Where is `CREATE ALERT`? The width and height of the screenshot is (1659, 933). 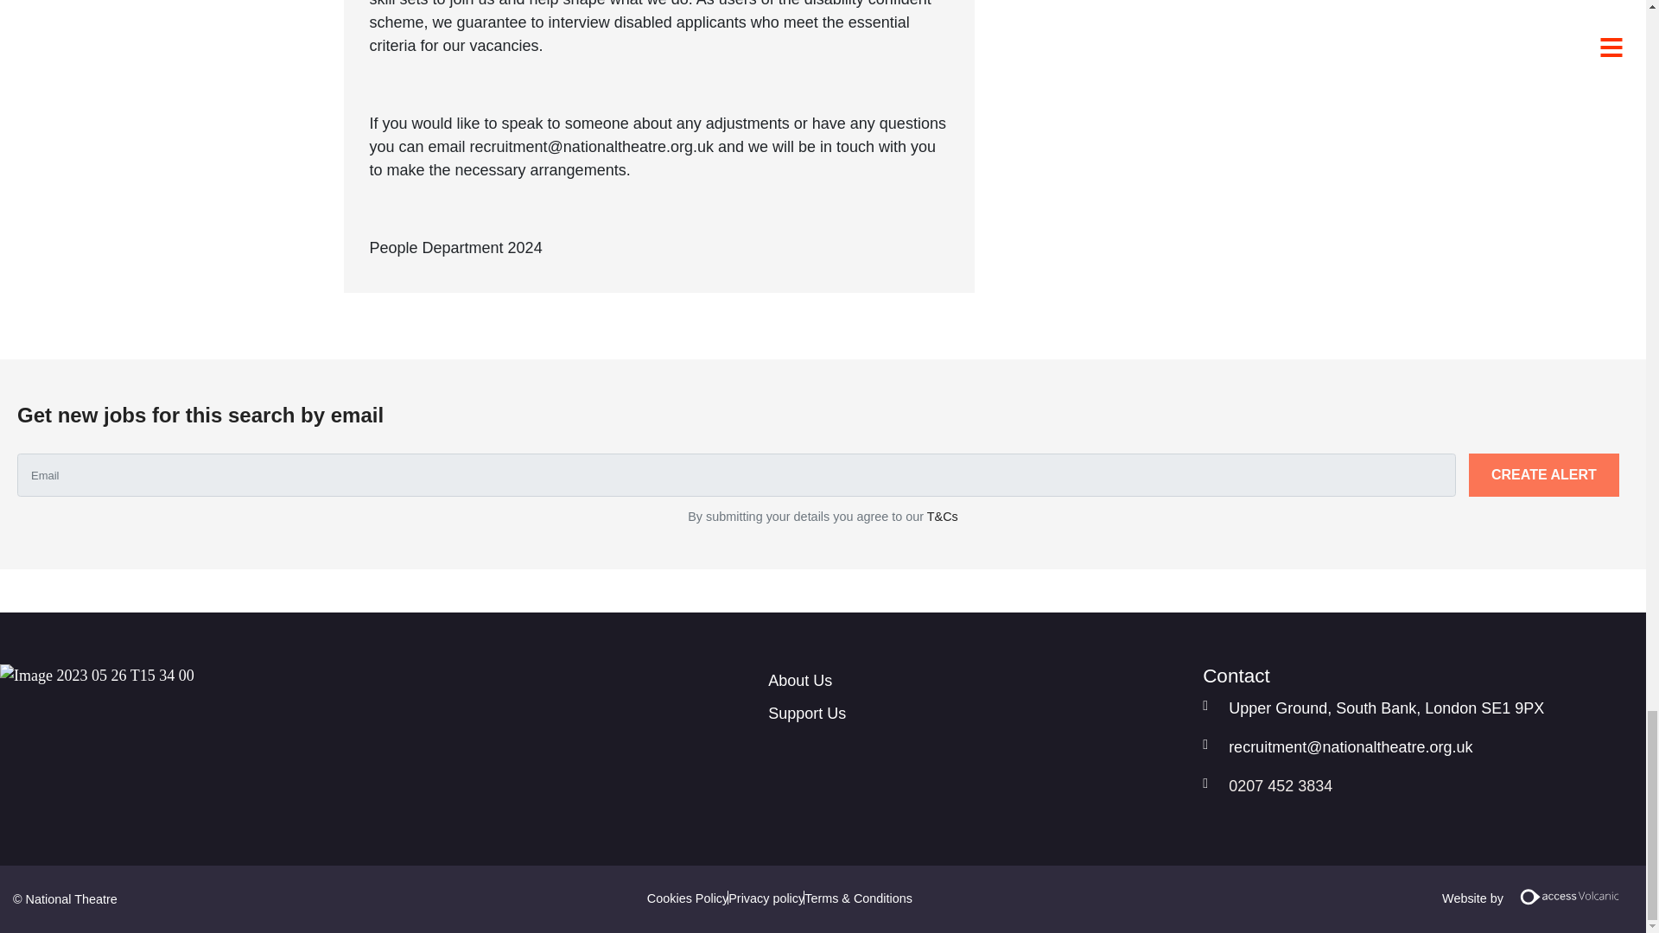 CREATE ALERT is located at coordinates (1543, 474).